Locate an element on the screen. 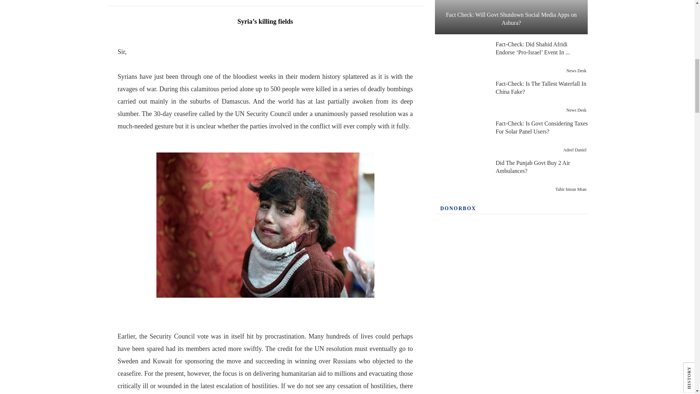 The height and width of the screenshot is (394, 700). Did The Punjab Govt Buy 2 Air Ambulances? is located at coordinates (461, 176).